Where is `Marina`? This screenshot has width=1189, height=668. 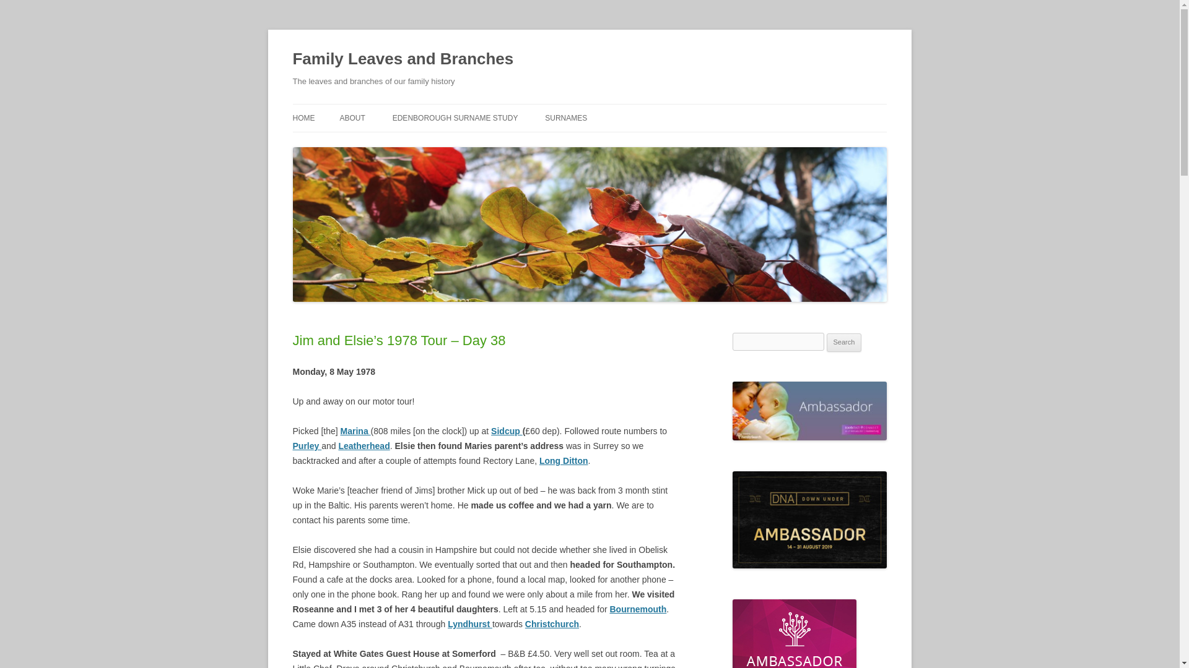
Marina is located at coordinates (355, 431).